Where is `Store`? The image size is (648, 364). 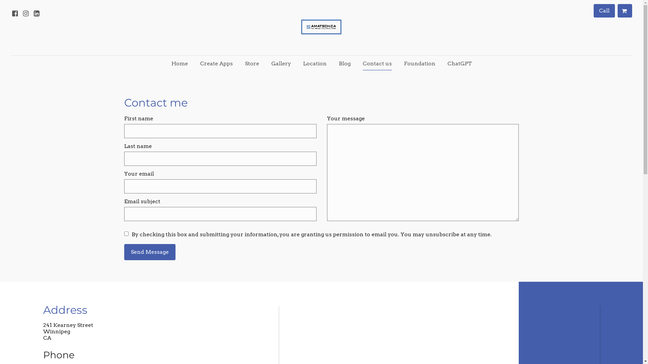 Store is located at coordinates (252, 64).